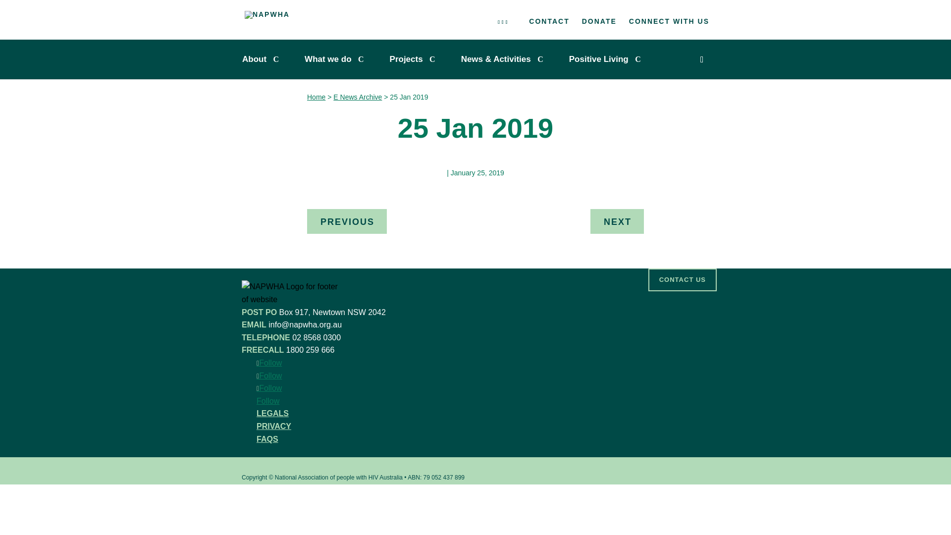  I want to click on CONTACT US, so click(683, 280).